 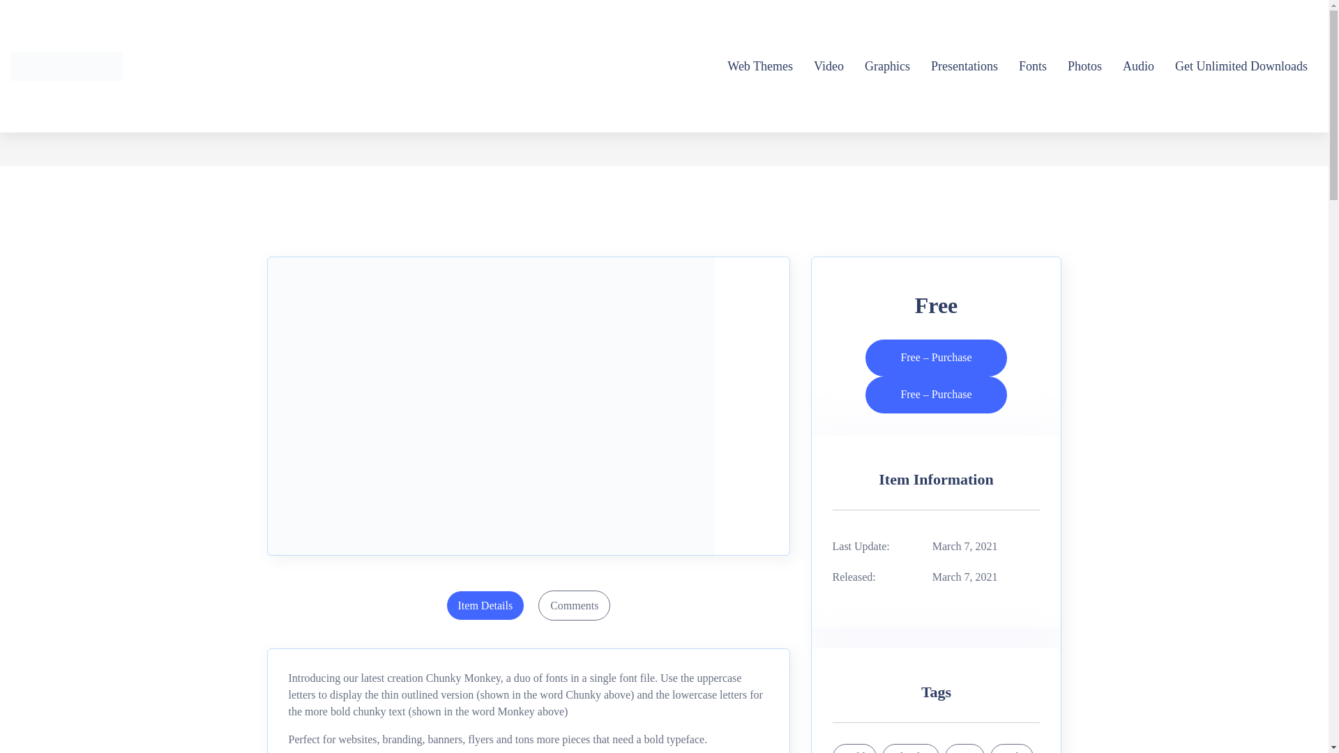 What do you see at coordinates (964, 66) in the screenshot?
I see `Presentations` at bounding box center [964, 66].